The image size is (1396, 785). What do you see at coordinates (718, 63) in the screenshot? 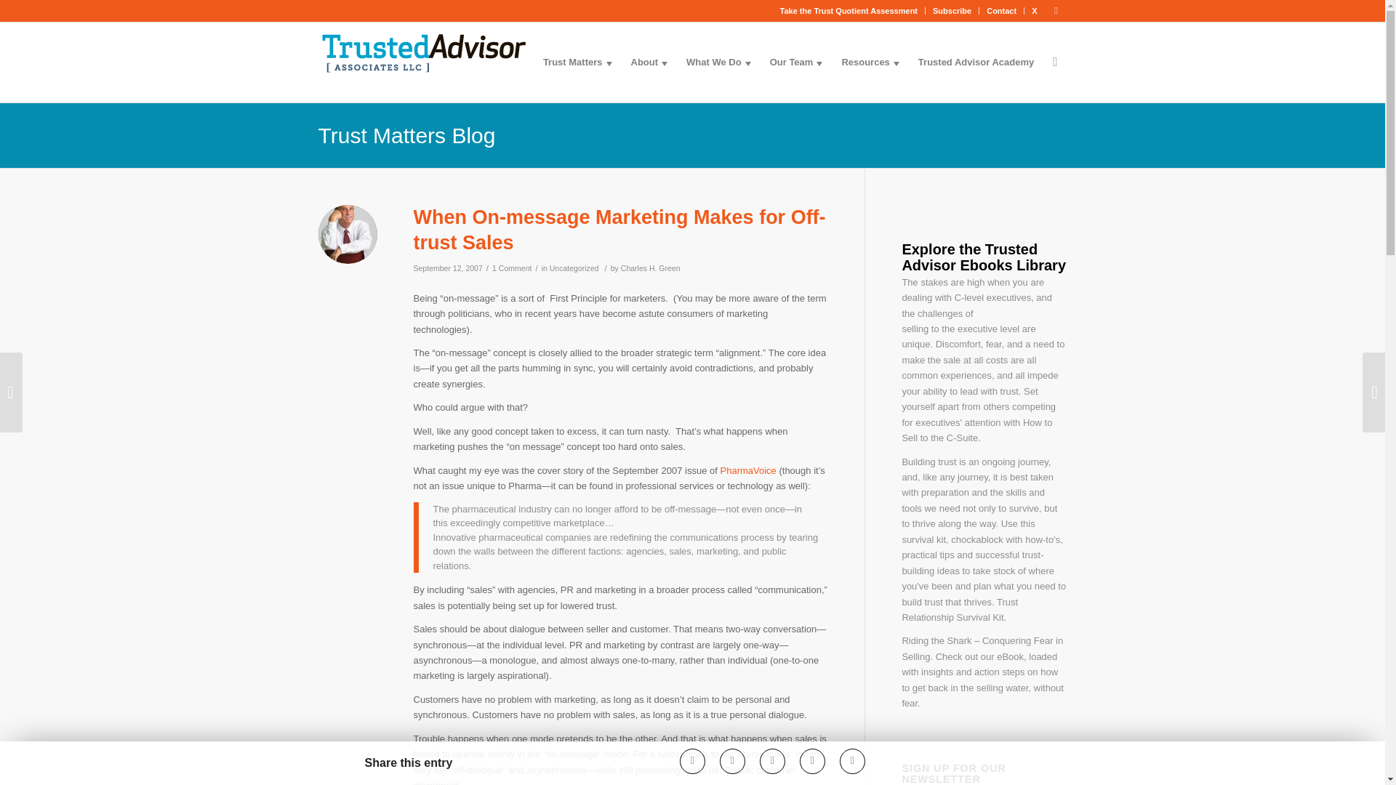
I see `What We Do` at bounding box center [718, 63].